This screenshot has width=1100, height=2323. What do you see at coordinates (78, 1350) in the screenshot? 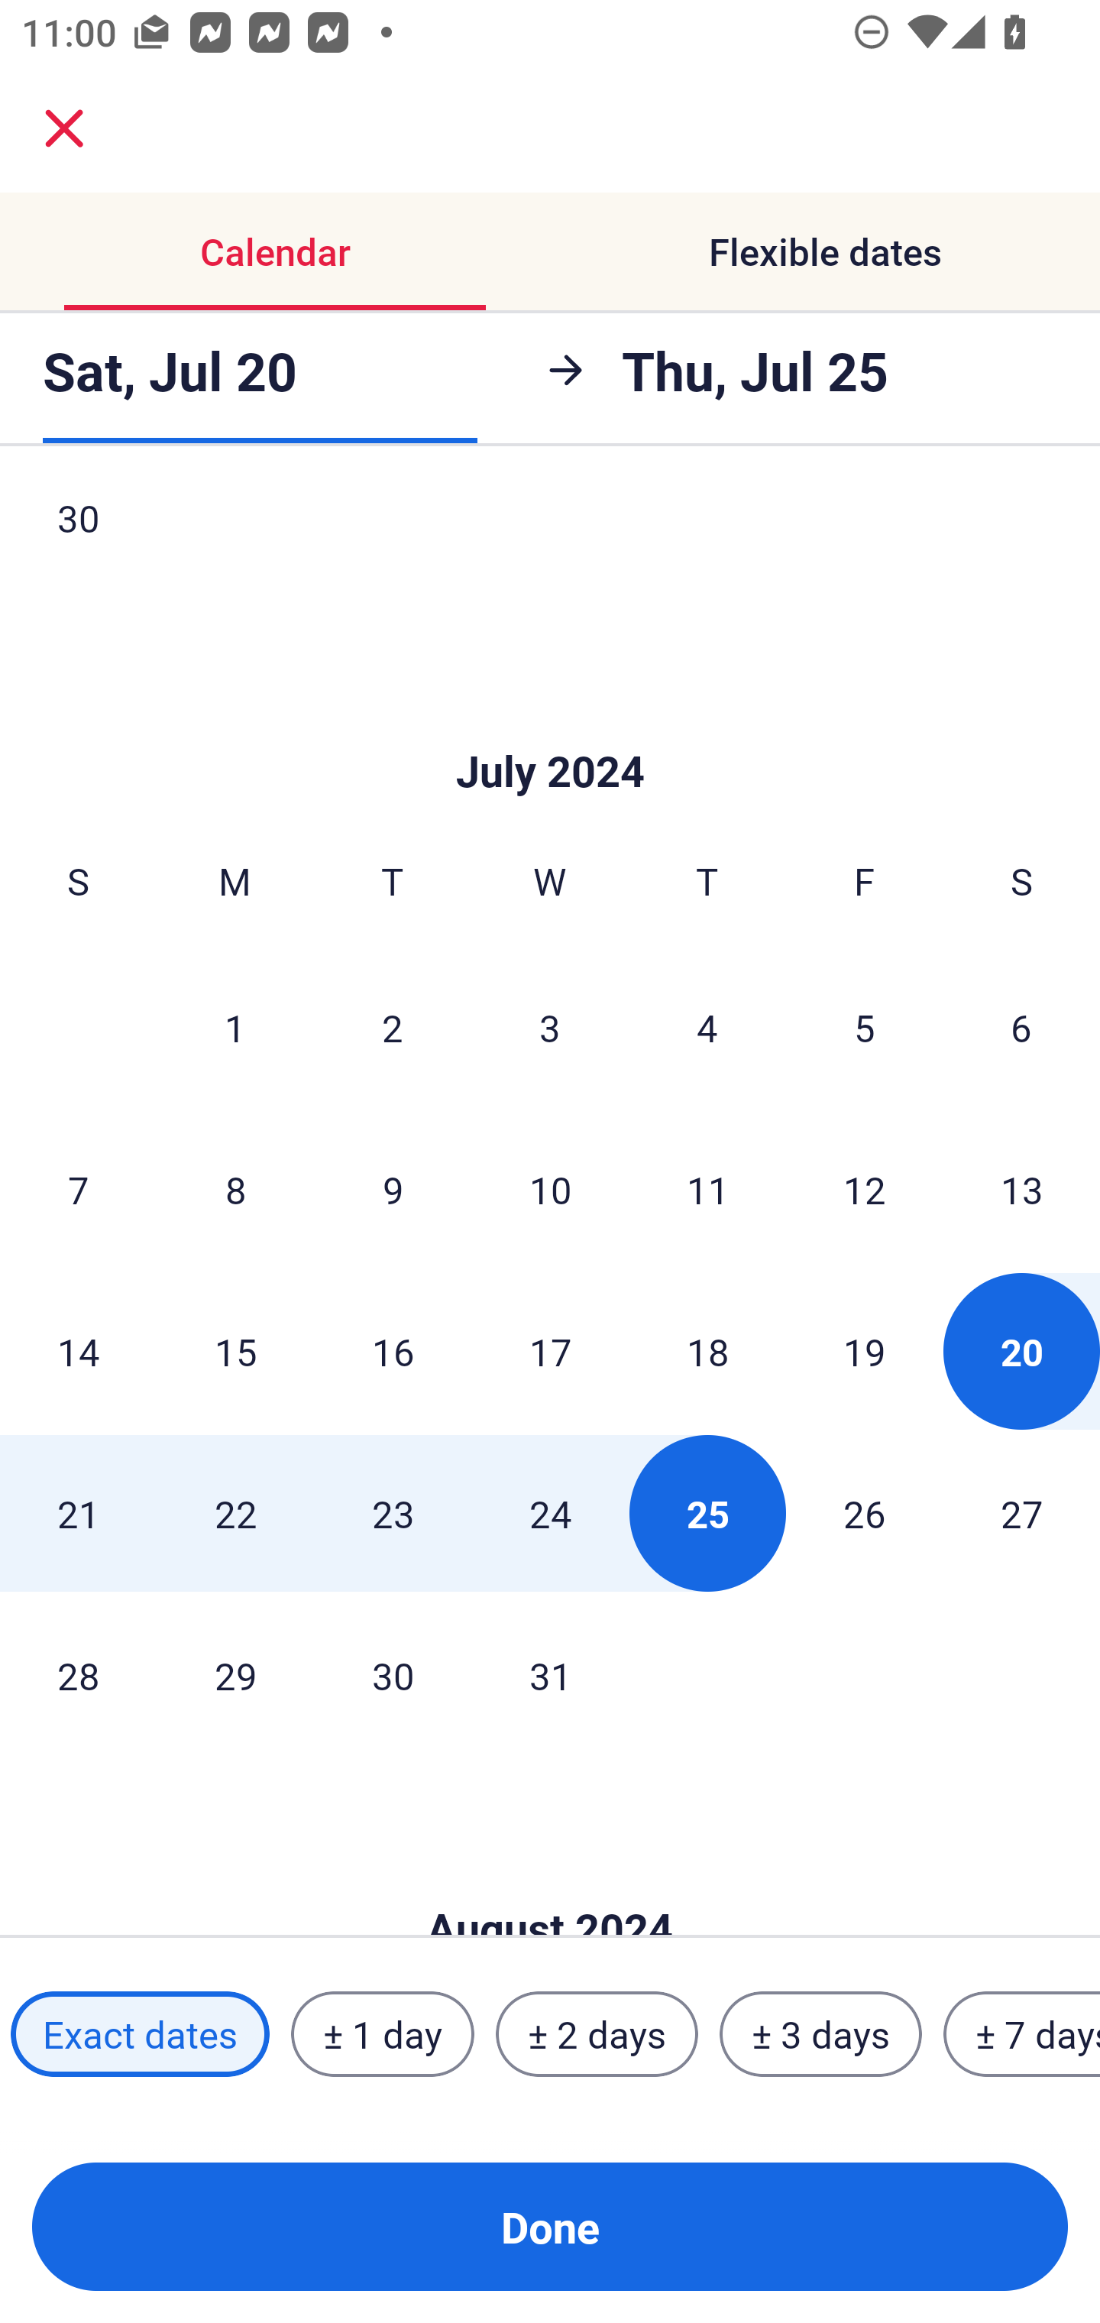
I see `14 Sunday, July 14, 2024` at bounding box center [78, 1350].